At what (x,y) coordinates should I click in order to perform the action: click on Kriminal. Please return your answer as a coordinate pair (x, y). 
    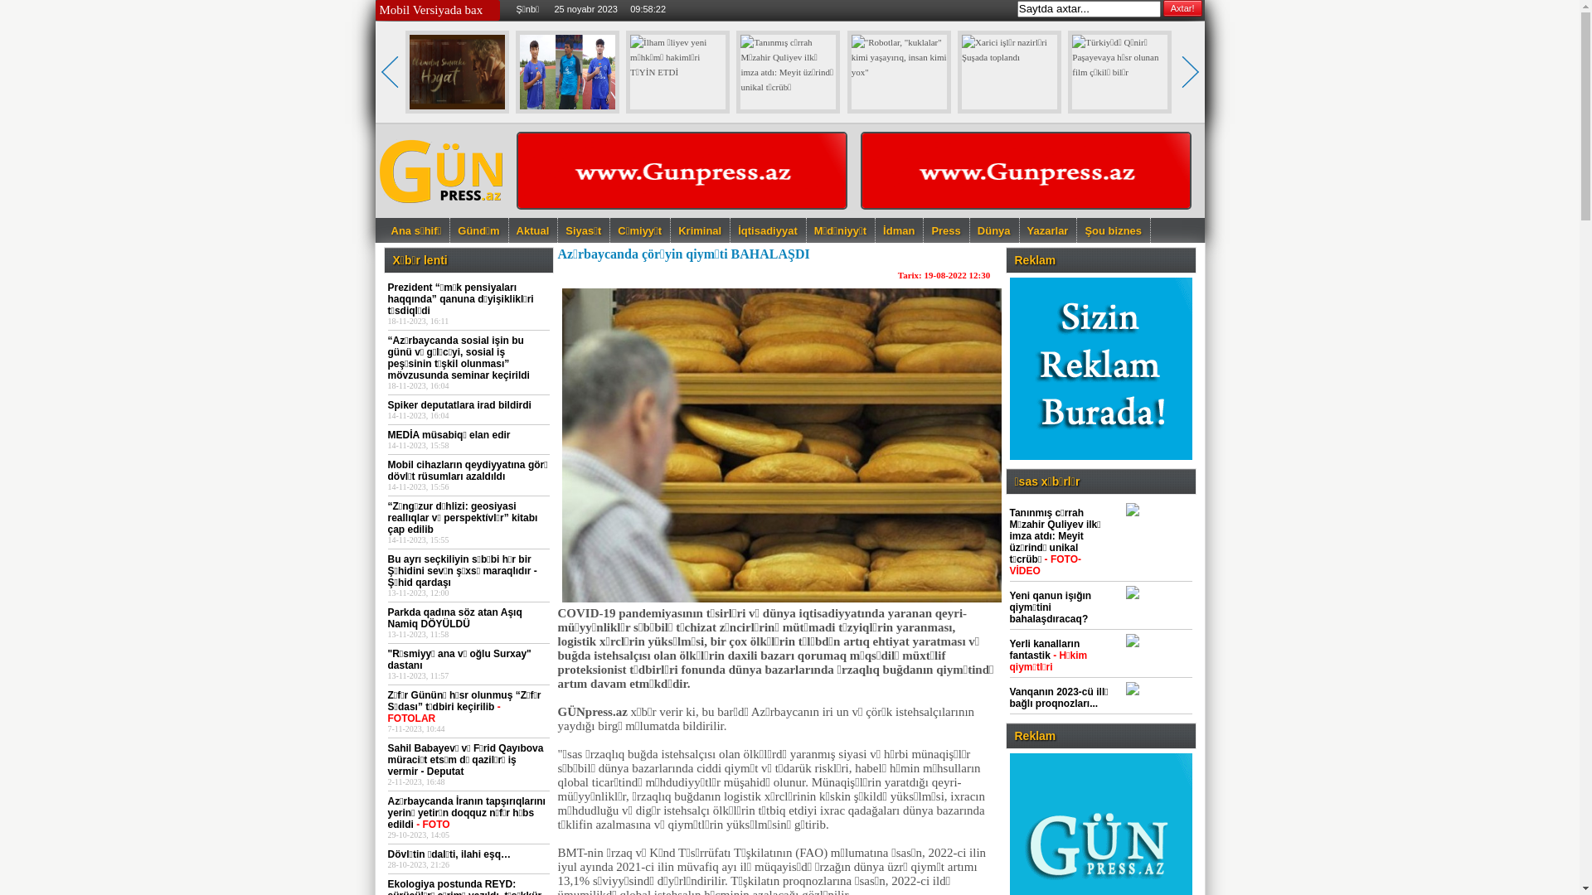
    Looking at the image, I should click on (701, 230).